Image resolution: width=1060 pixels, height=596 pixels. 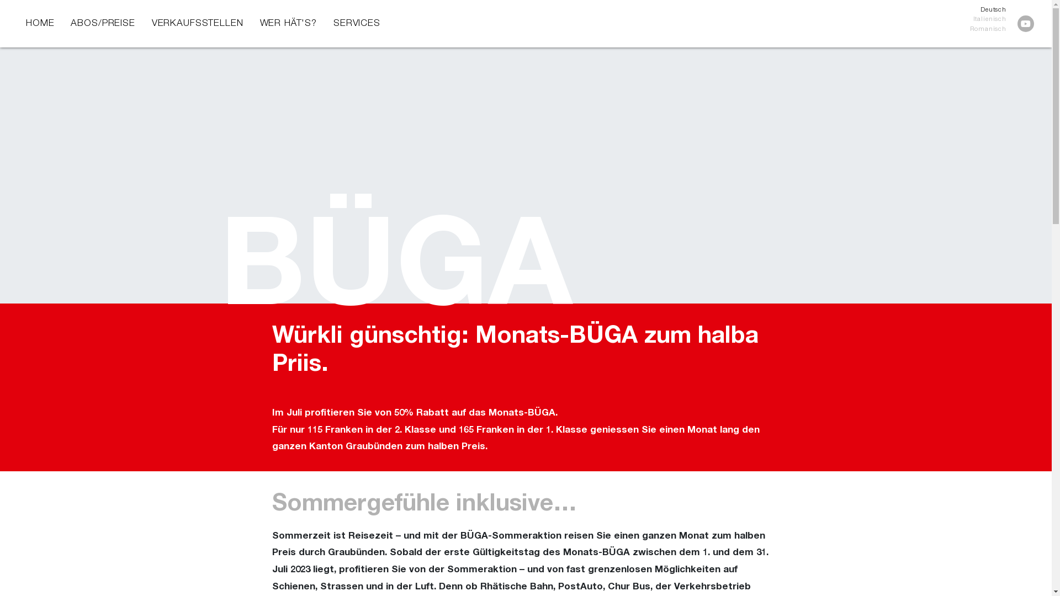 What do you see at coordinates (103, 24) in the screenshot?
I see `ABOS/PREISE` at bounding box center [103, 24].